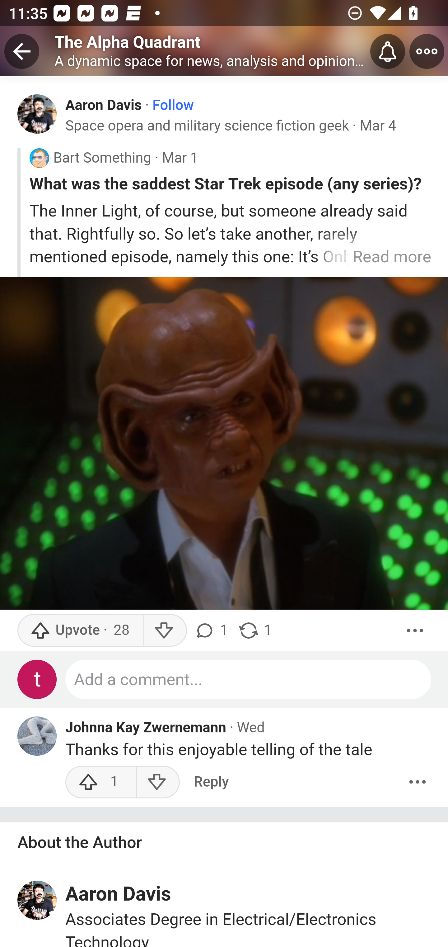  Describe the element at coordinates (211, 782) in the screenshot. I see `Reply` at that location.